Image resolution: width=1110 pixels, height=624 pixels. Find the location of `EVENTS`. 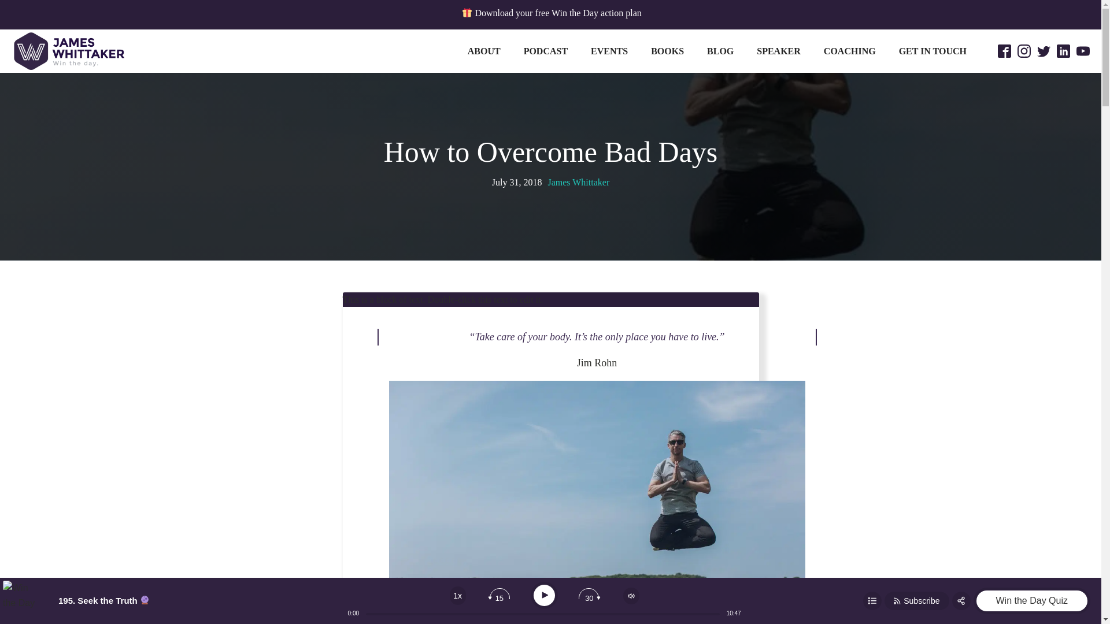

EVENTS is located at coordinates (609, 51).